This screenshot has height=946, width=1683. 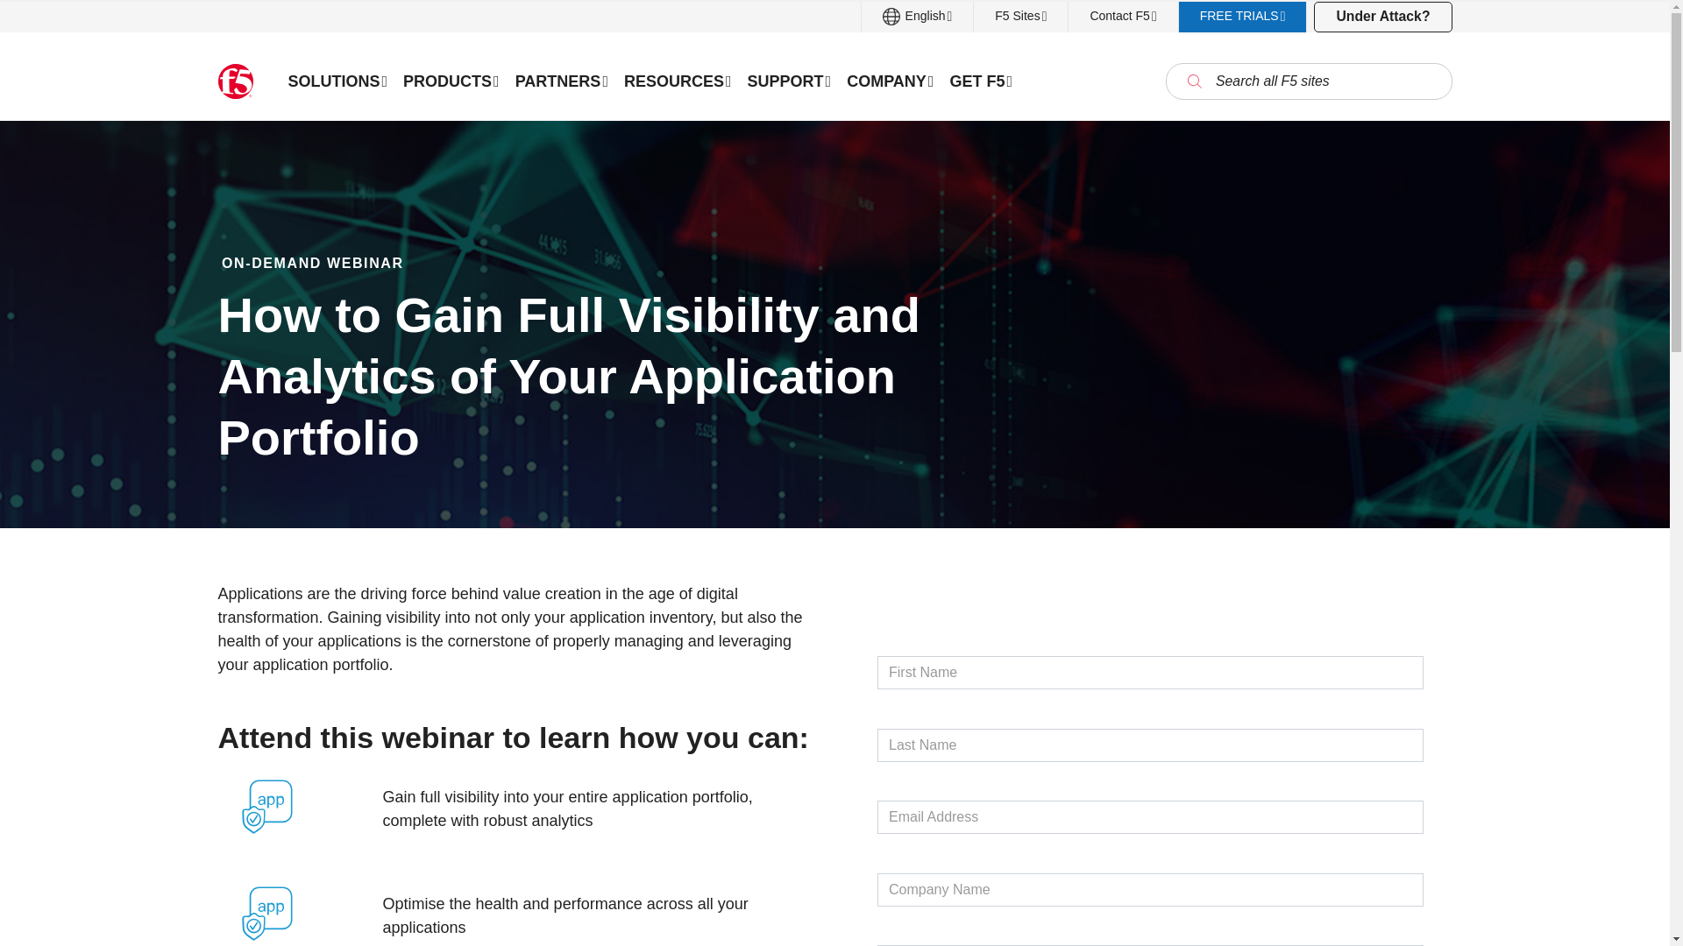 I want to click on F5, so click(x=235, y=81).